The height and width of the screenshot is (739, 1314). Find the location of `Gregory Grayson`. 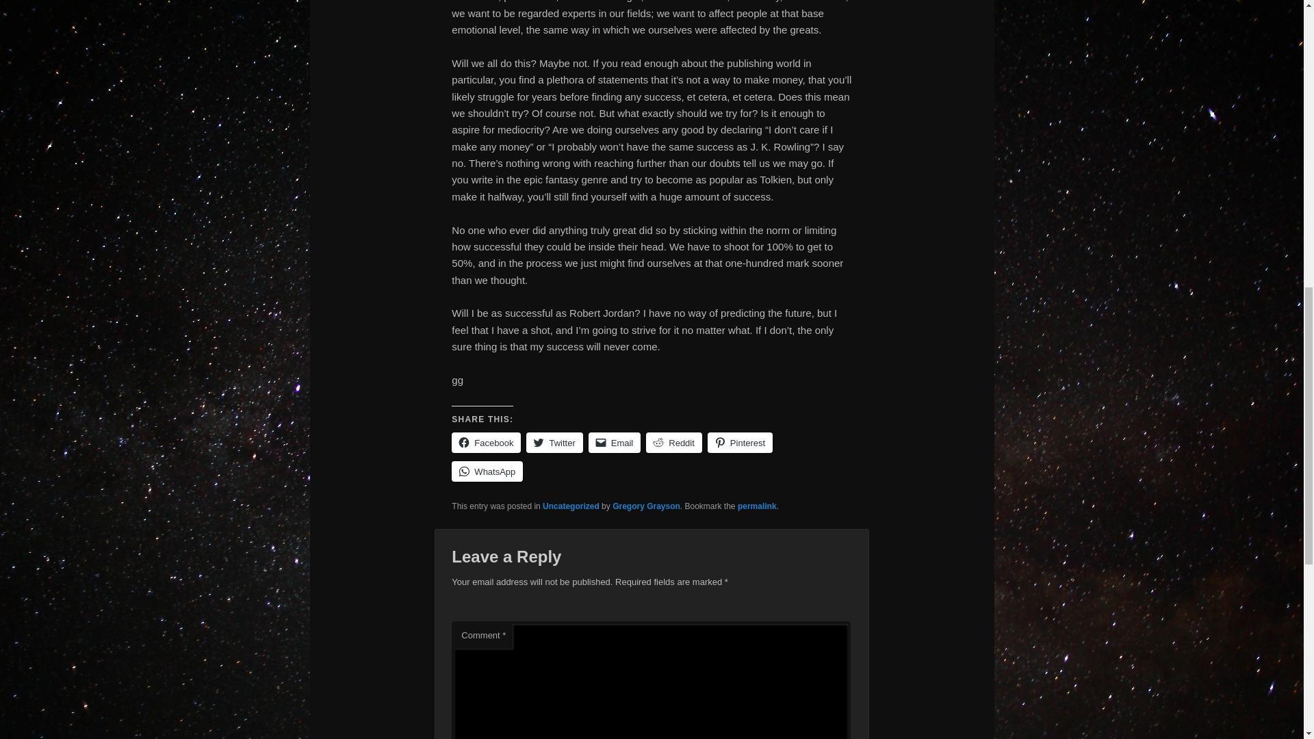

Gregory Grayson is located at coordinates (646, 506).